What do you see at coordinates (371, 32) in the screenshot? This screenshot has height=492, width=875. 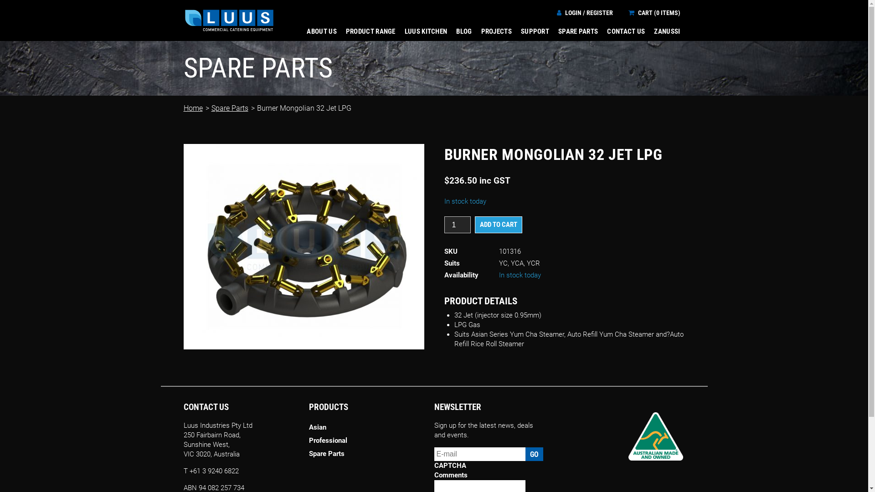 I see `PRODUCT RANGE` at bounding box center [371, 32].